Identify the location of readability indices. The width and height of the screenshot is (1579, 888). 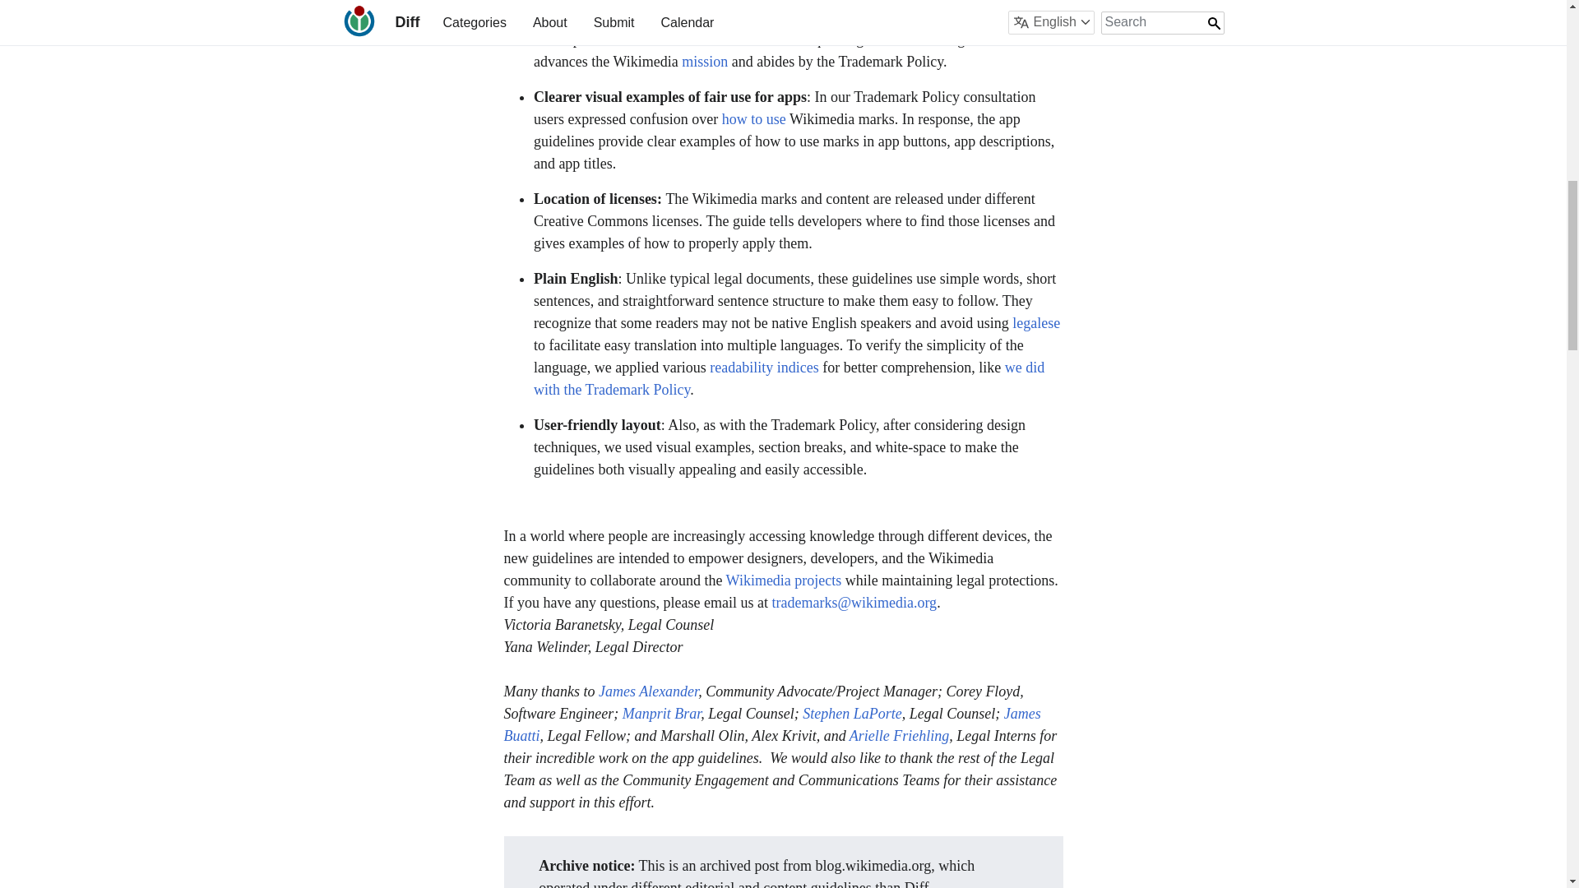
(763, 367).